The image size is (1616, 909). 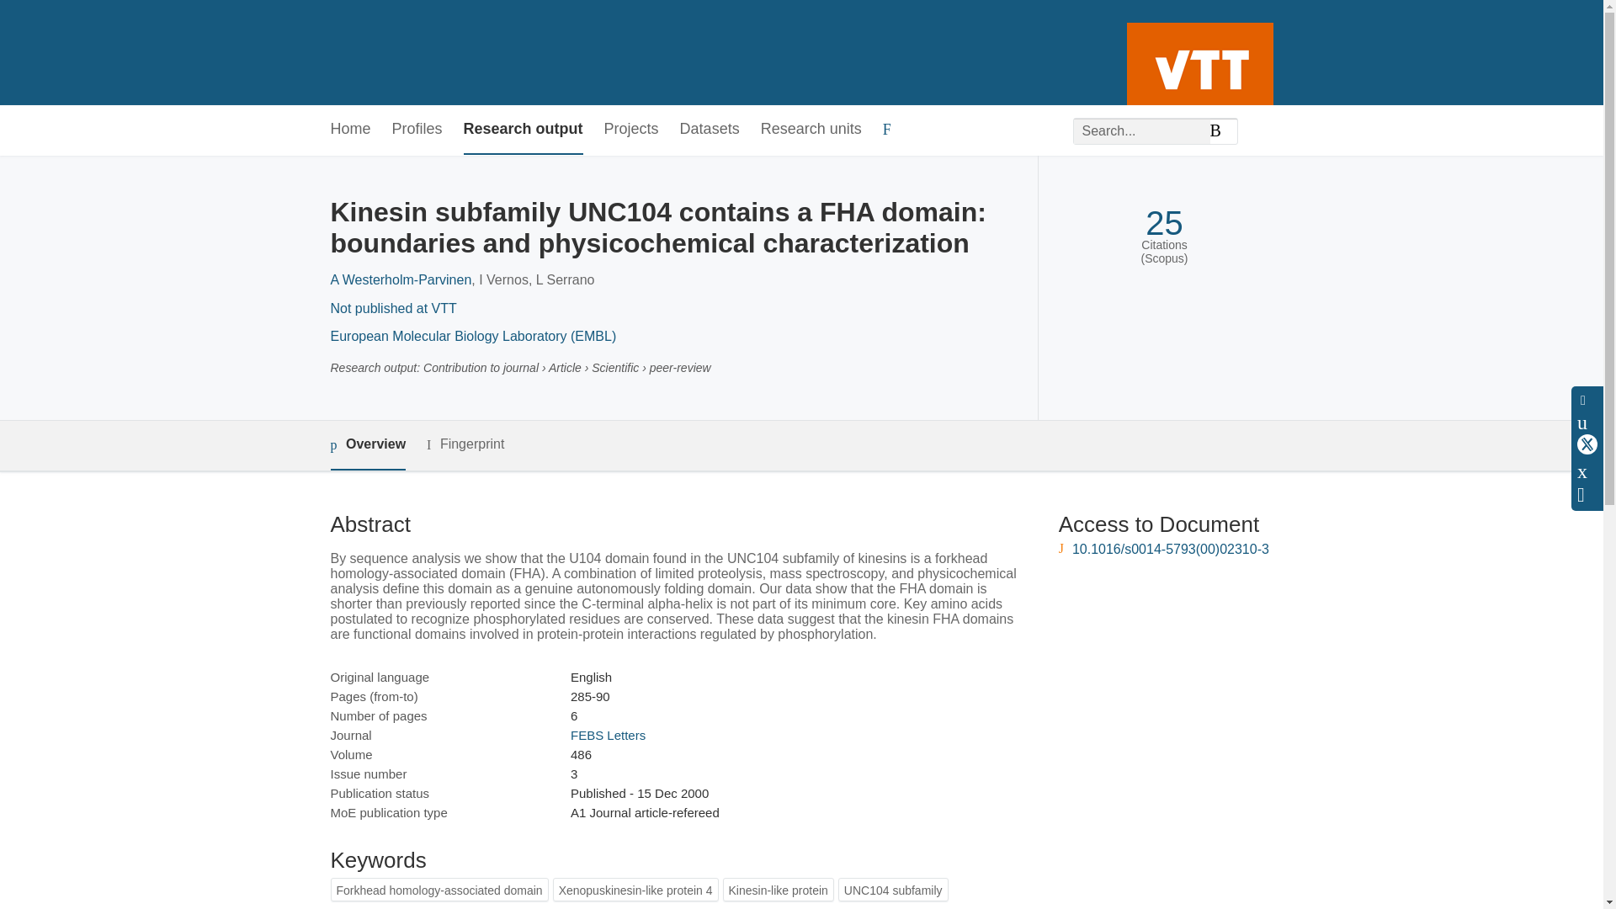 I want to click on VTT's Research Information Portal Home, so click(x=357, y=52).